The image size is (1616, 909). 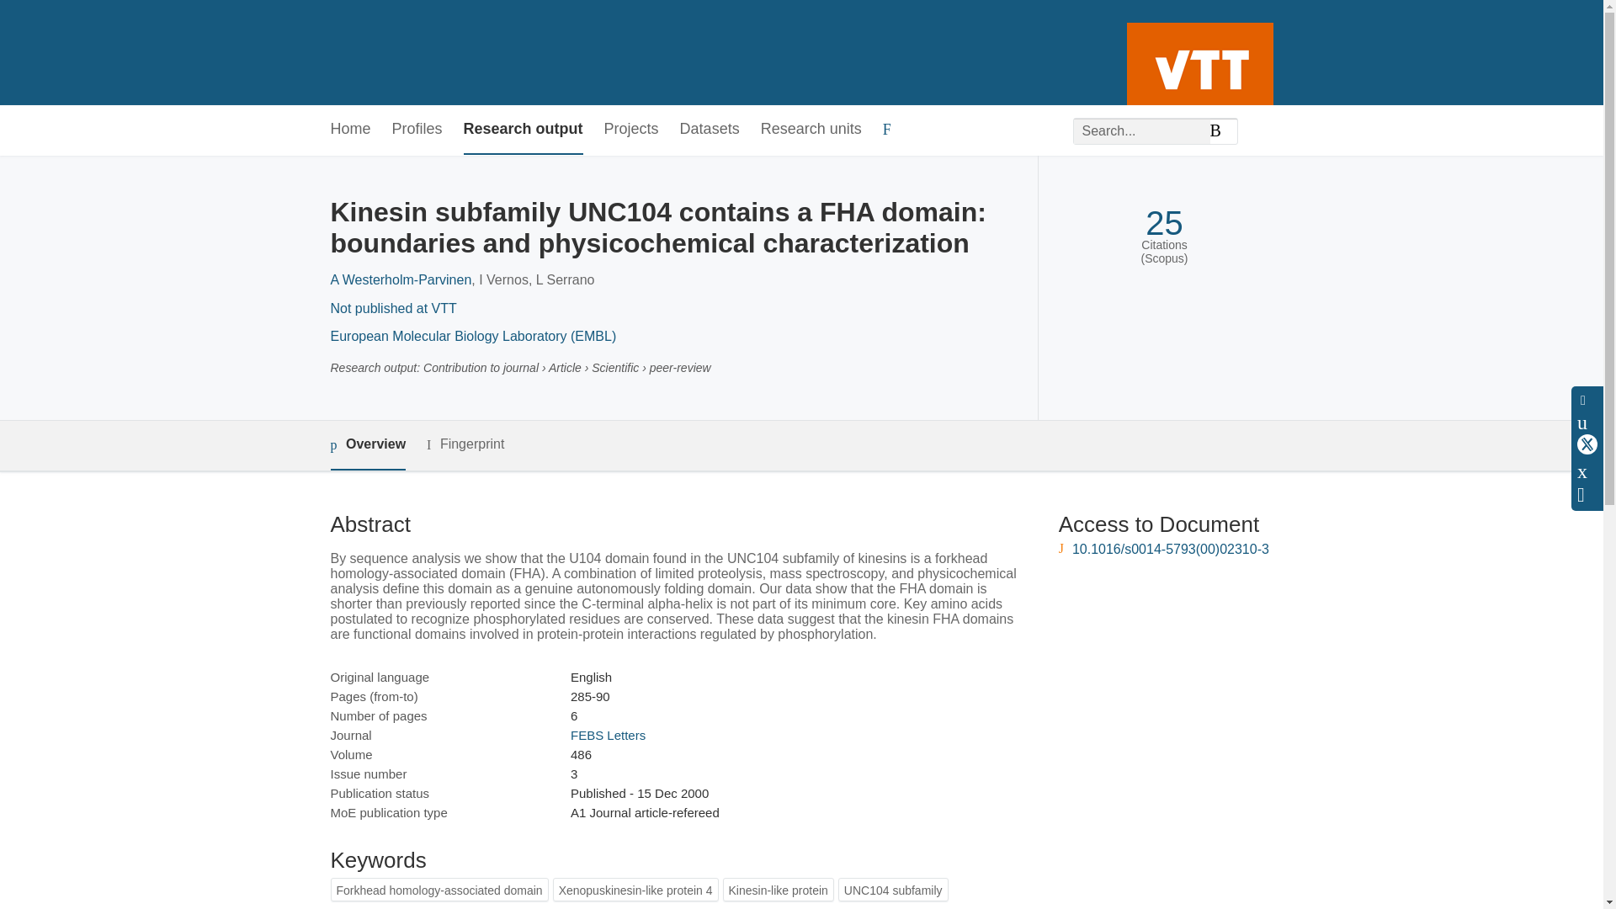 I want to click on VTT's Research Information Portal Home, so click(x=357, y=52).